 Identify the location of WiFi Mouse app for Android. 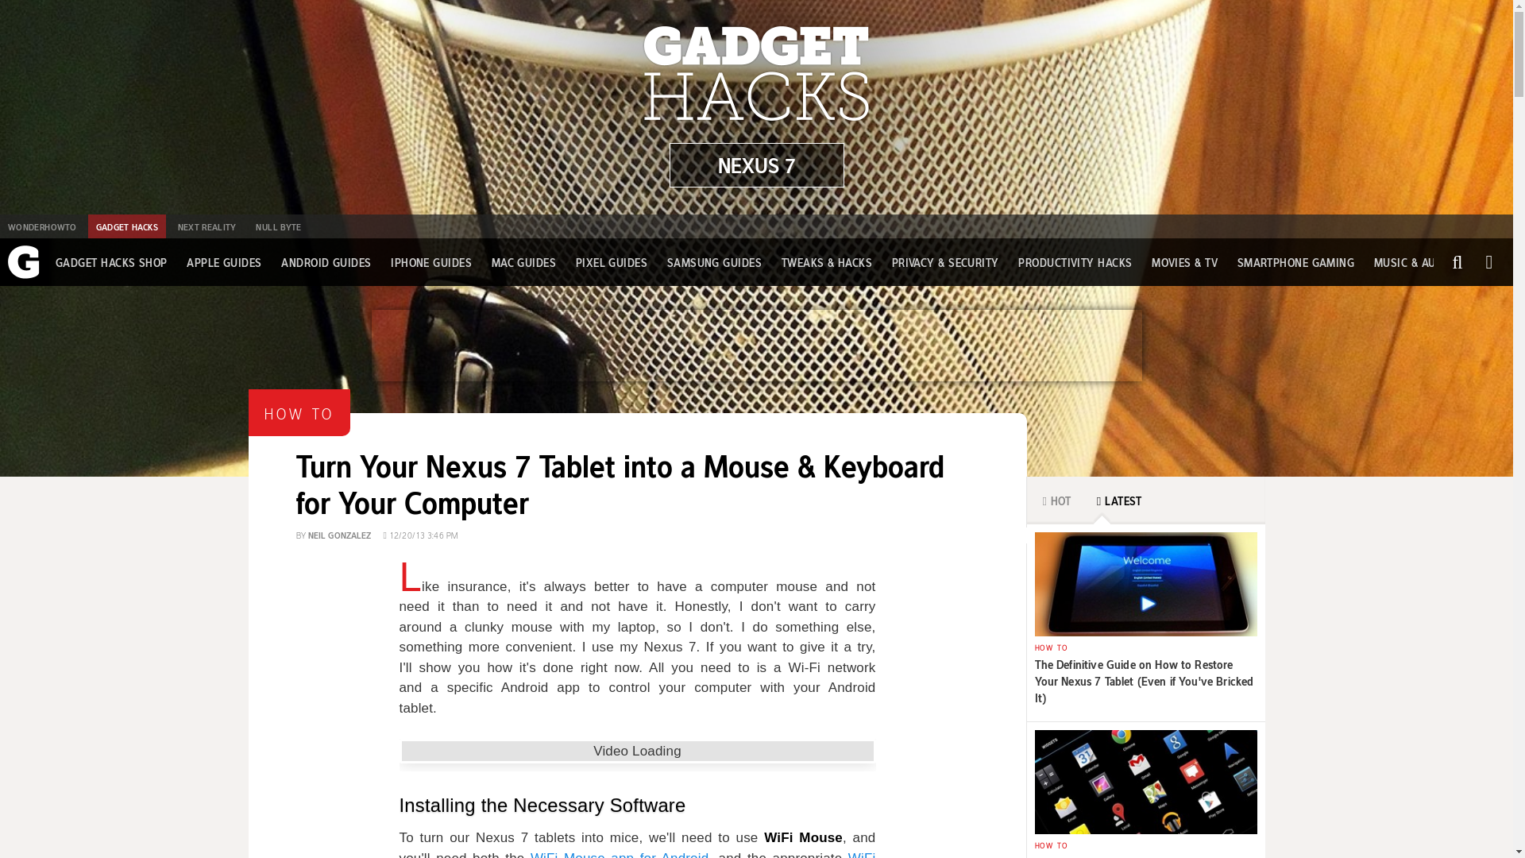
(620, 855).